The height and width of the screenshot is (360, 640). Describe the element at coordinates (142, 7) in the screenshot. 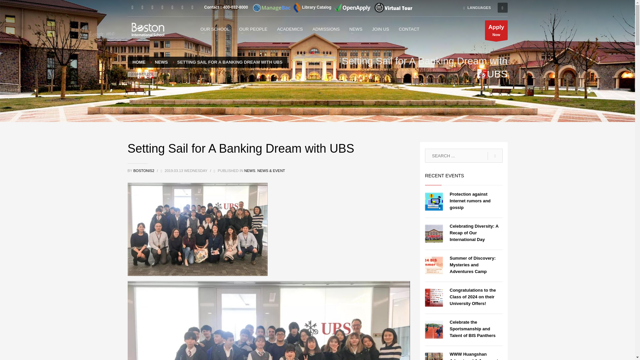

I see `Facebook` at that location.